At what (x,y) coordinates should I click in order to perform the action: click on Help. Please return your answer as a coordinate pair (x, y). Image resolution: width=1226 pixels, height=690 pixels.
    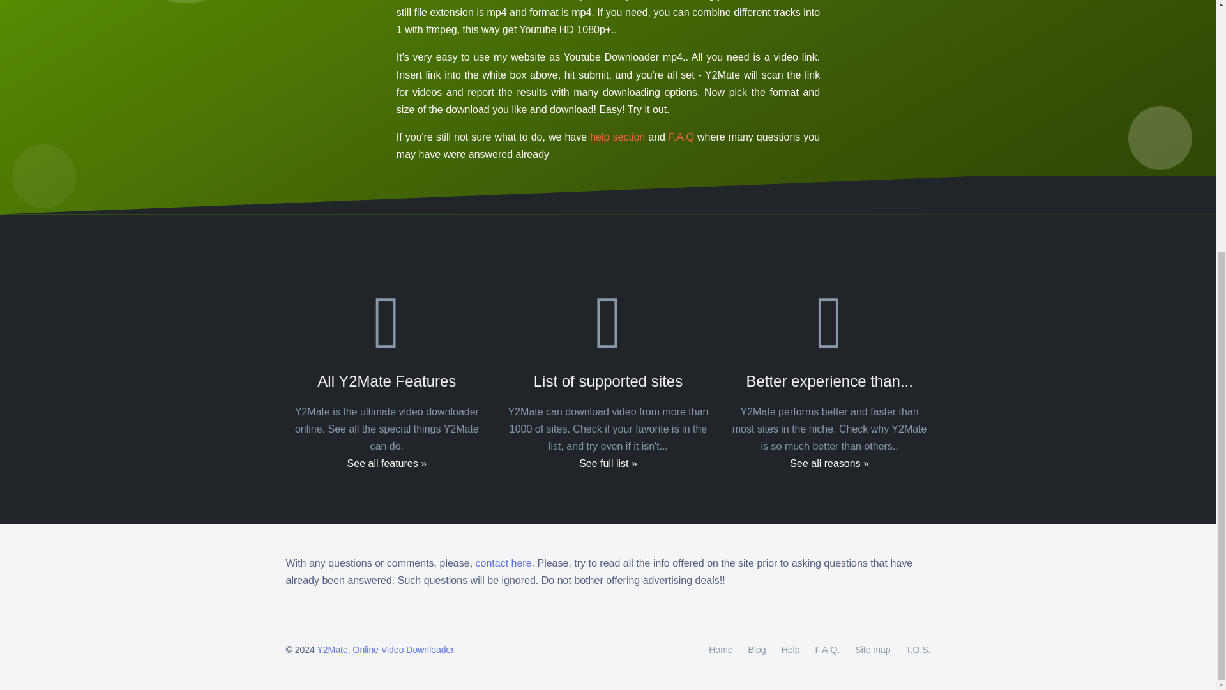
    Looking at the image, I should click on (791, 650).